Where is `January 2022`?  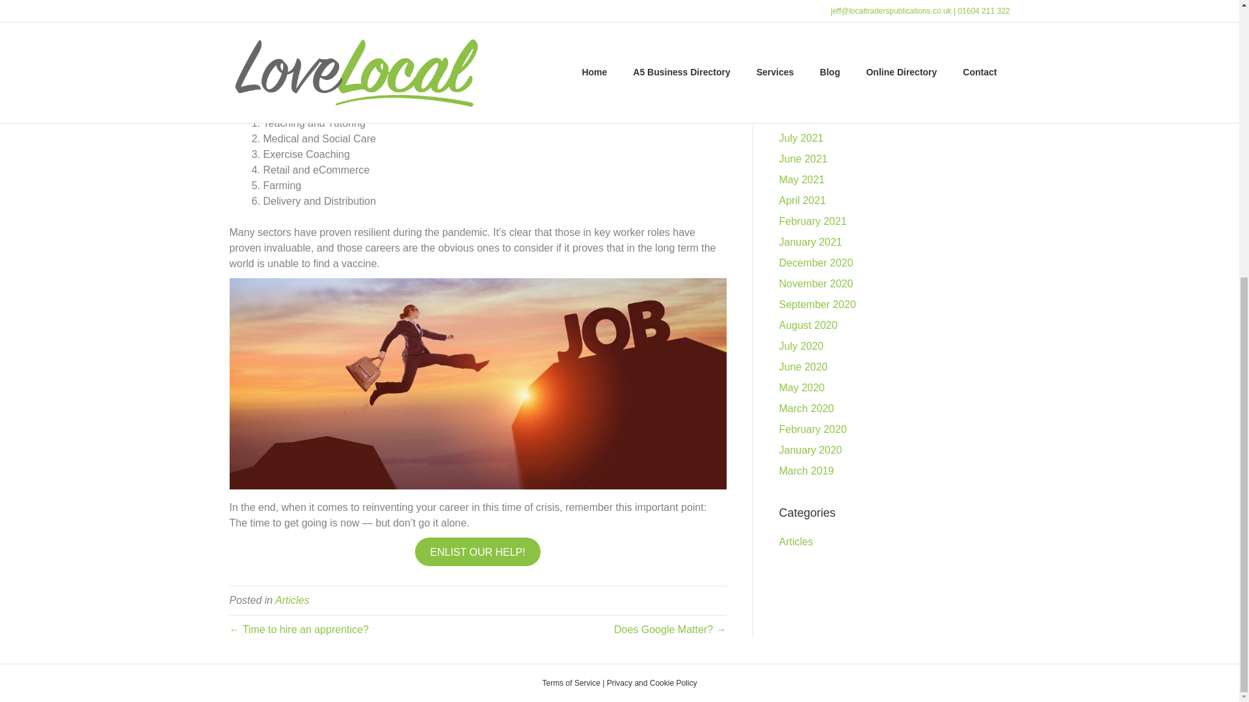 January 2022 is located at coordinates (811, 34).